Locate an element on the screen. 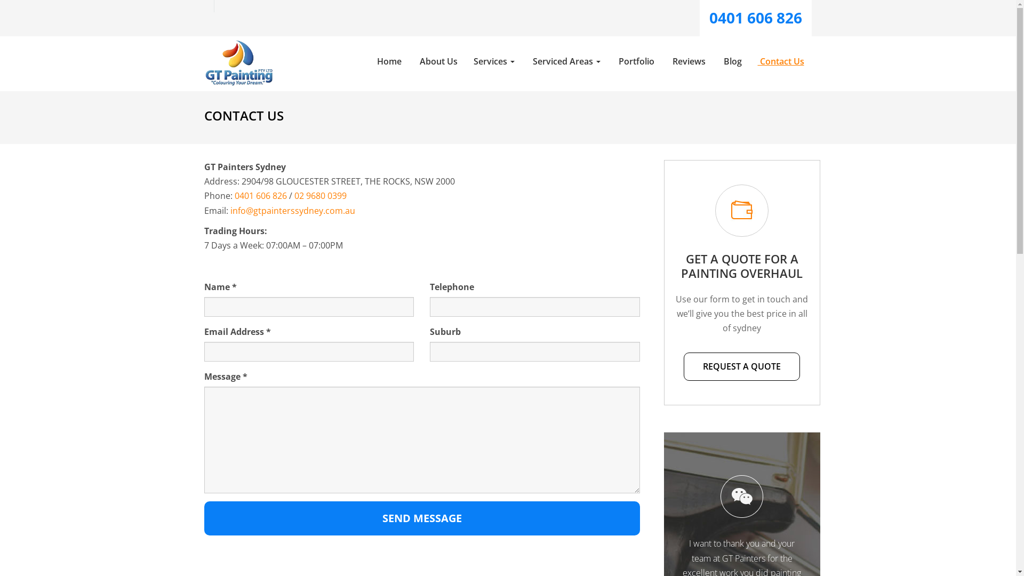 The width and height of the screenshot is (1024, 576). quote is located at coordinates (742, 211).